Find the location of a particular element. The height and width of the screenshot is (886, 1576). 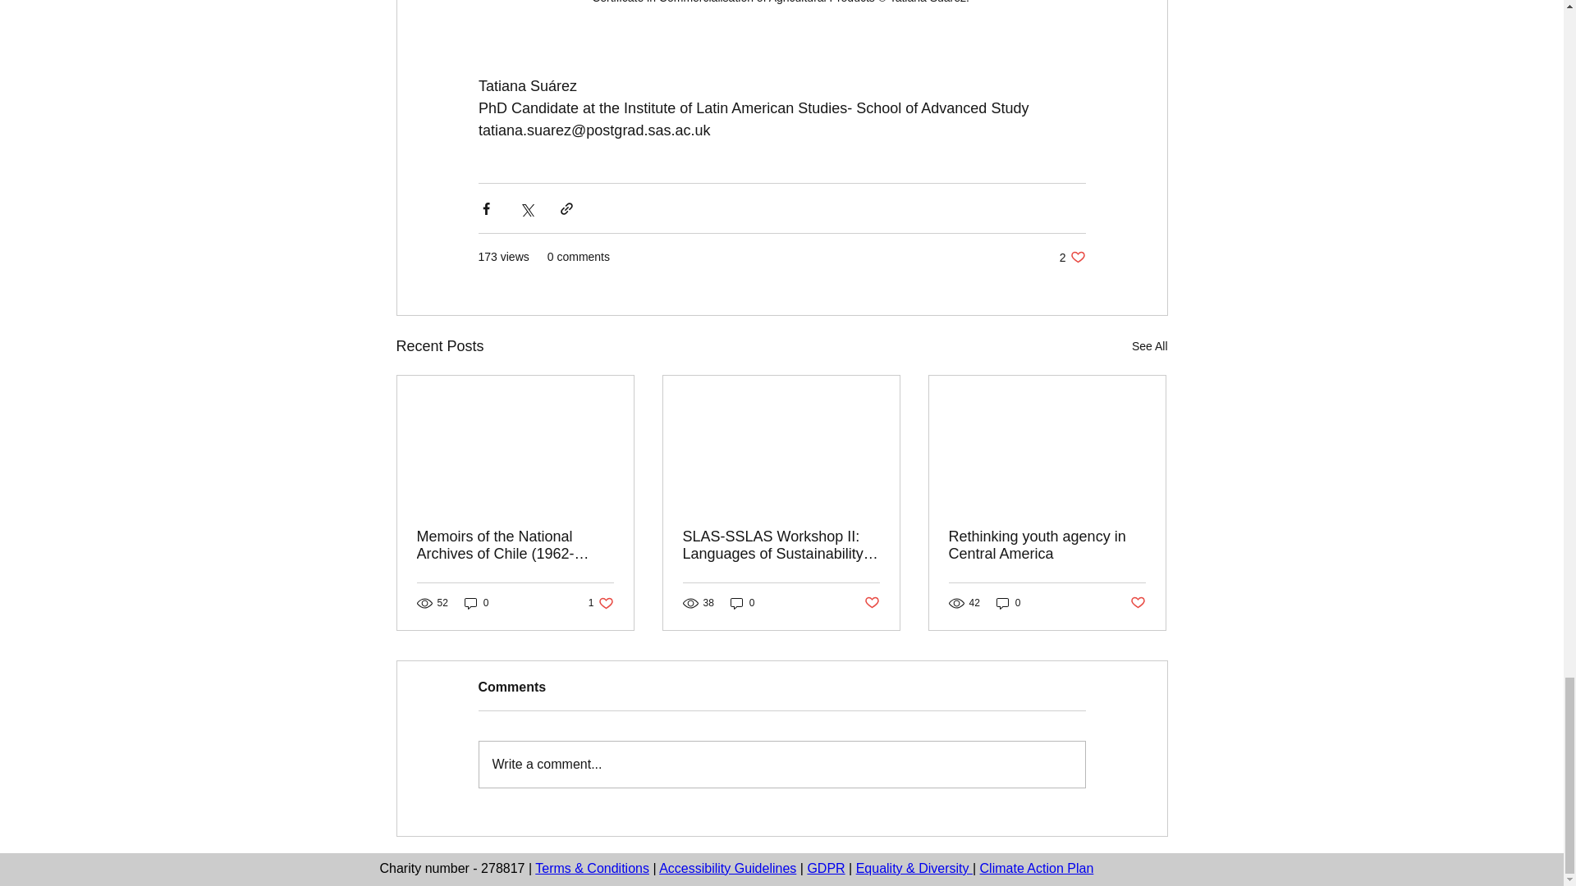

Post not marked as liked is located at coordinates (872, 603).